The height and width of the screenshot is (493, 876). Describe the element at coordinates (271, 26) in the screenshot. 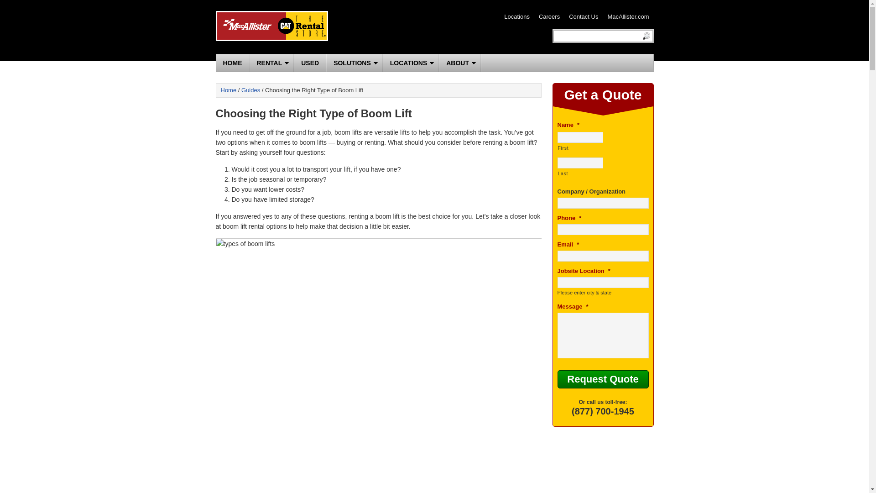

I see `MacAllister Rentals` at that location.